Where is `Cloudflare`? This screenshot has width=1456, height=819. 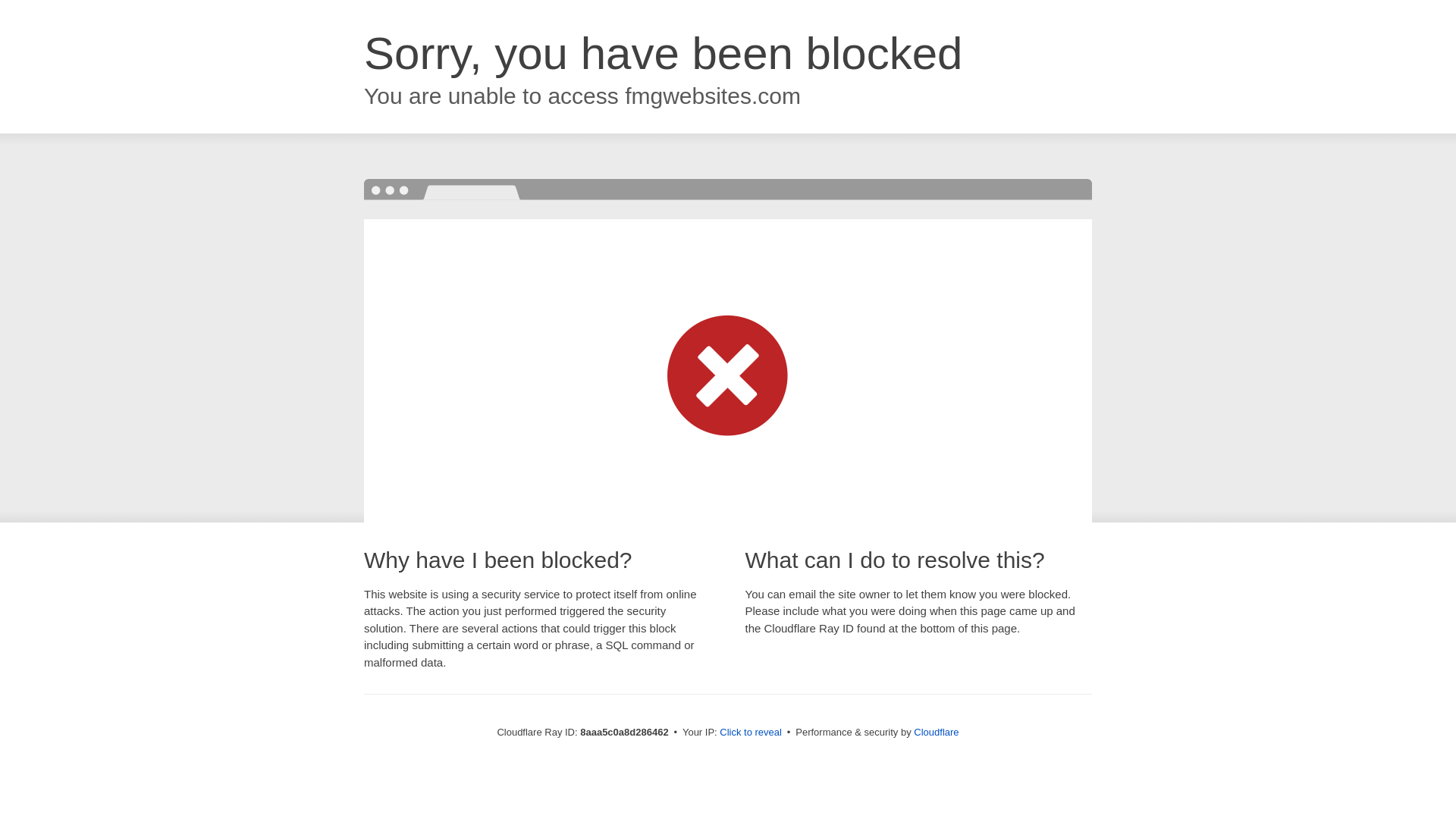
Cloudflare is located at coordinates (936, 732).